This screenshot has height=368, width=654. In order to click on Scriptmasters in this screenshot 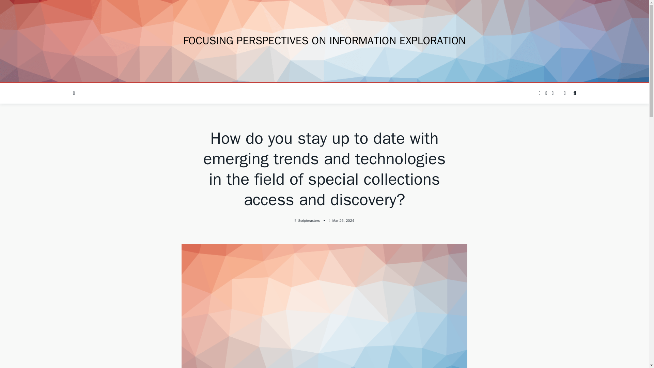, I will do `click(309, 221)`.